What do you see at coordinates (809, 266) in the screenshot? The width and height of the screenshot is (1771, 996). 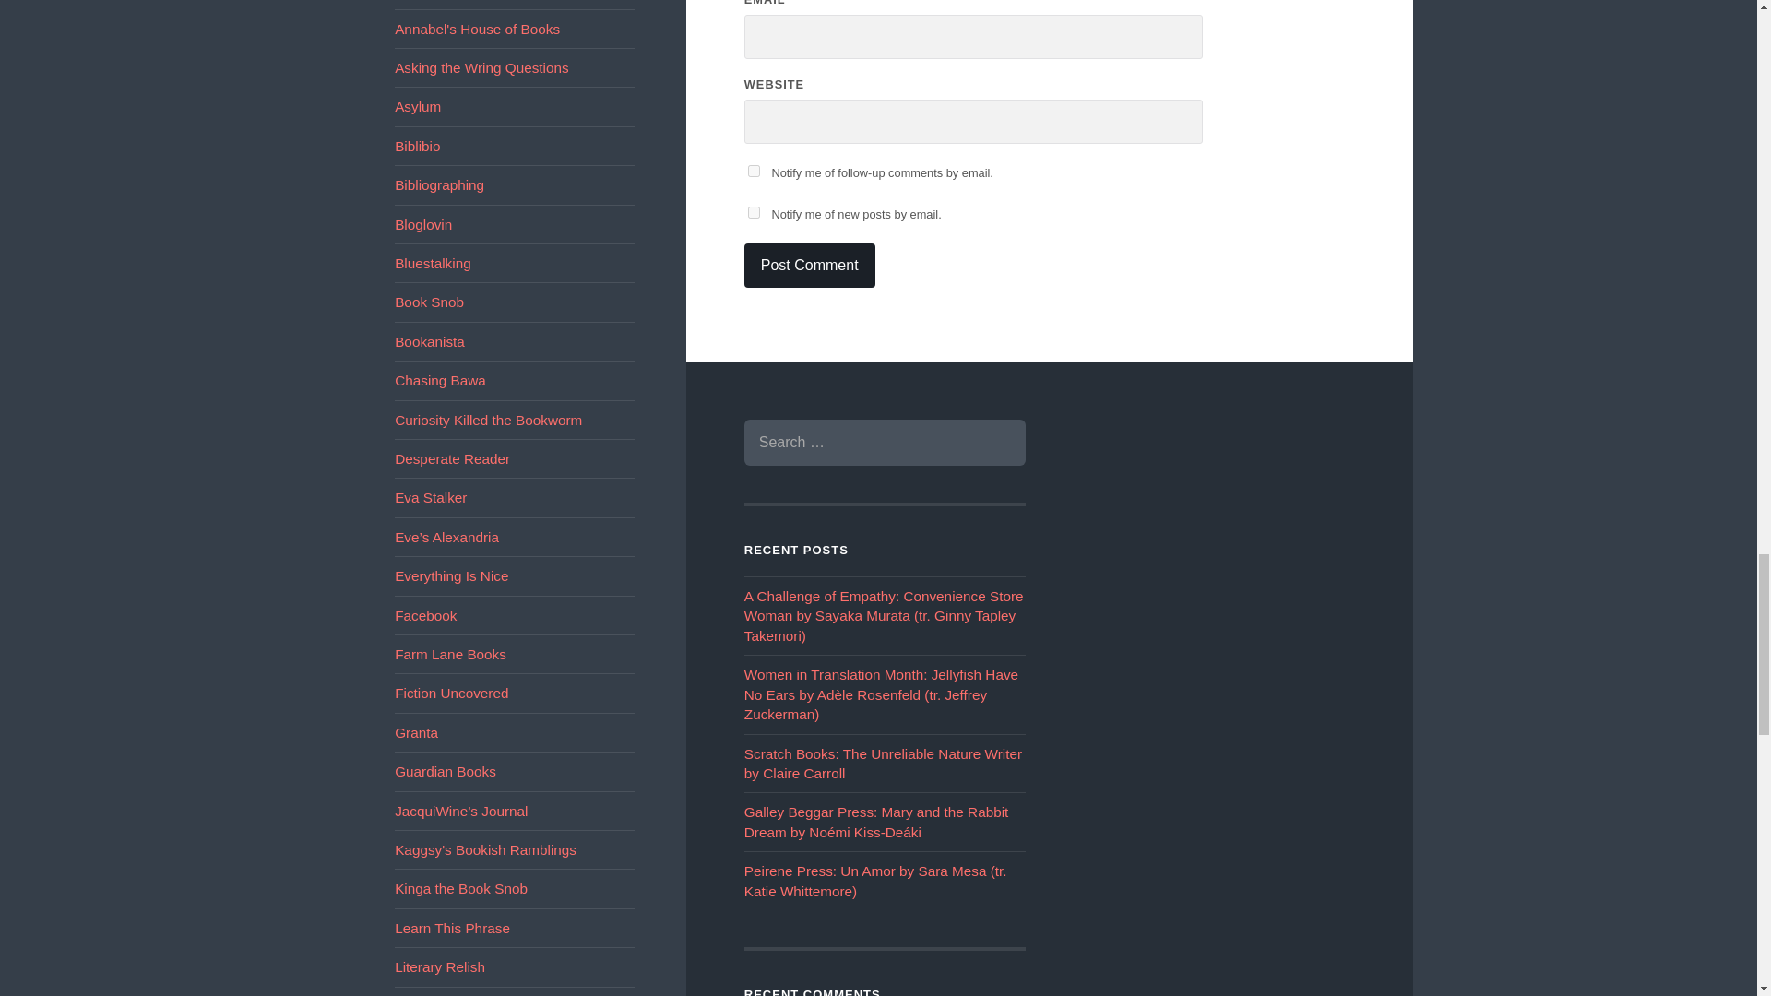 I see `Post Comment` at bounding box center [809, 266].